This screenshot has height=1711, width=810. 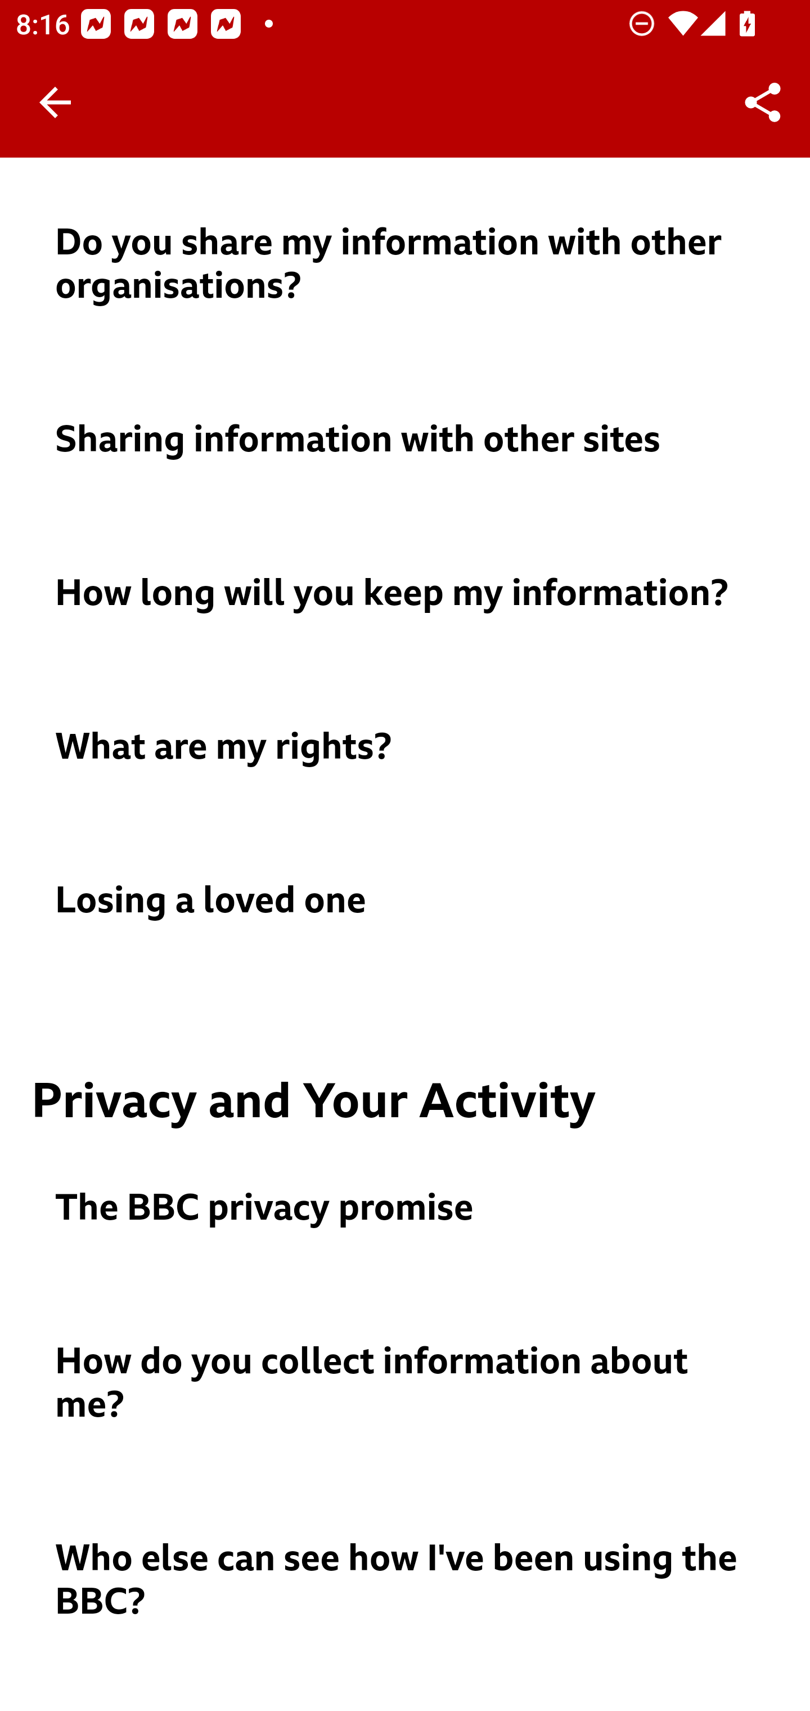 I want to click on How do you collect information about me?, so click(x=406, y=1384).